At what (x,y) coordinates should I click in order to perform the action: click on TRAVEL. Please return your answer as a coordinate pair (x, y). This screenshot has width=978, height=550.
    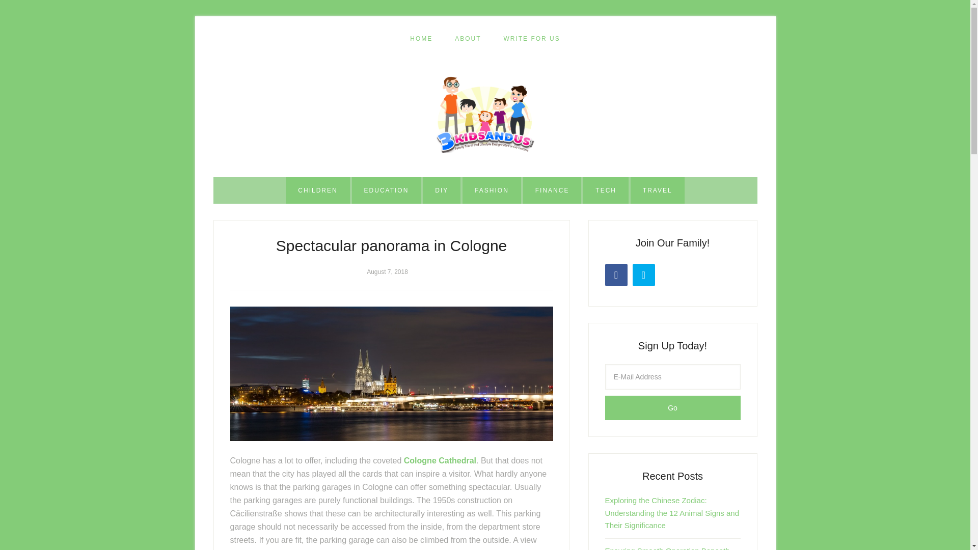
    Looking at the image, I should click on (658, 190).